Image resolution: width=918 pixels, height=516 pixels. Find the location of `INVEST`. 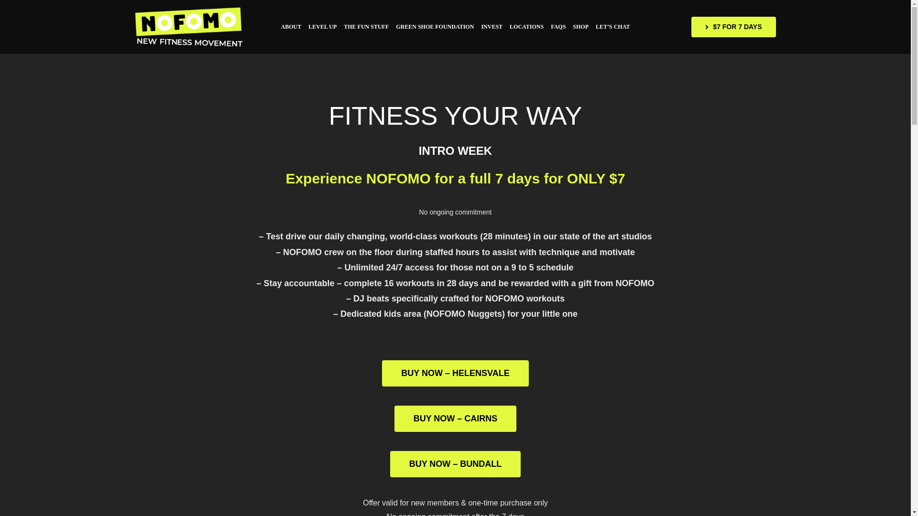

INVEST is located at coordinates (492, 27).